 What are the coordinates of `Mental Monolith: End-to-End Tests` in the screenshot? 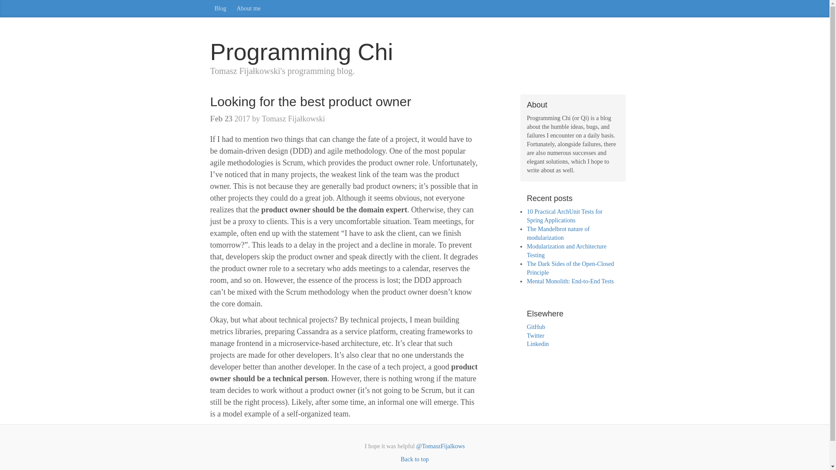 It's located at (570, 281).